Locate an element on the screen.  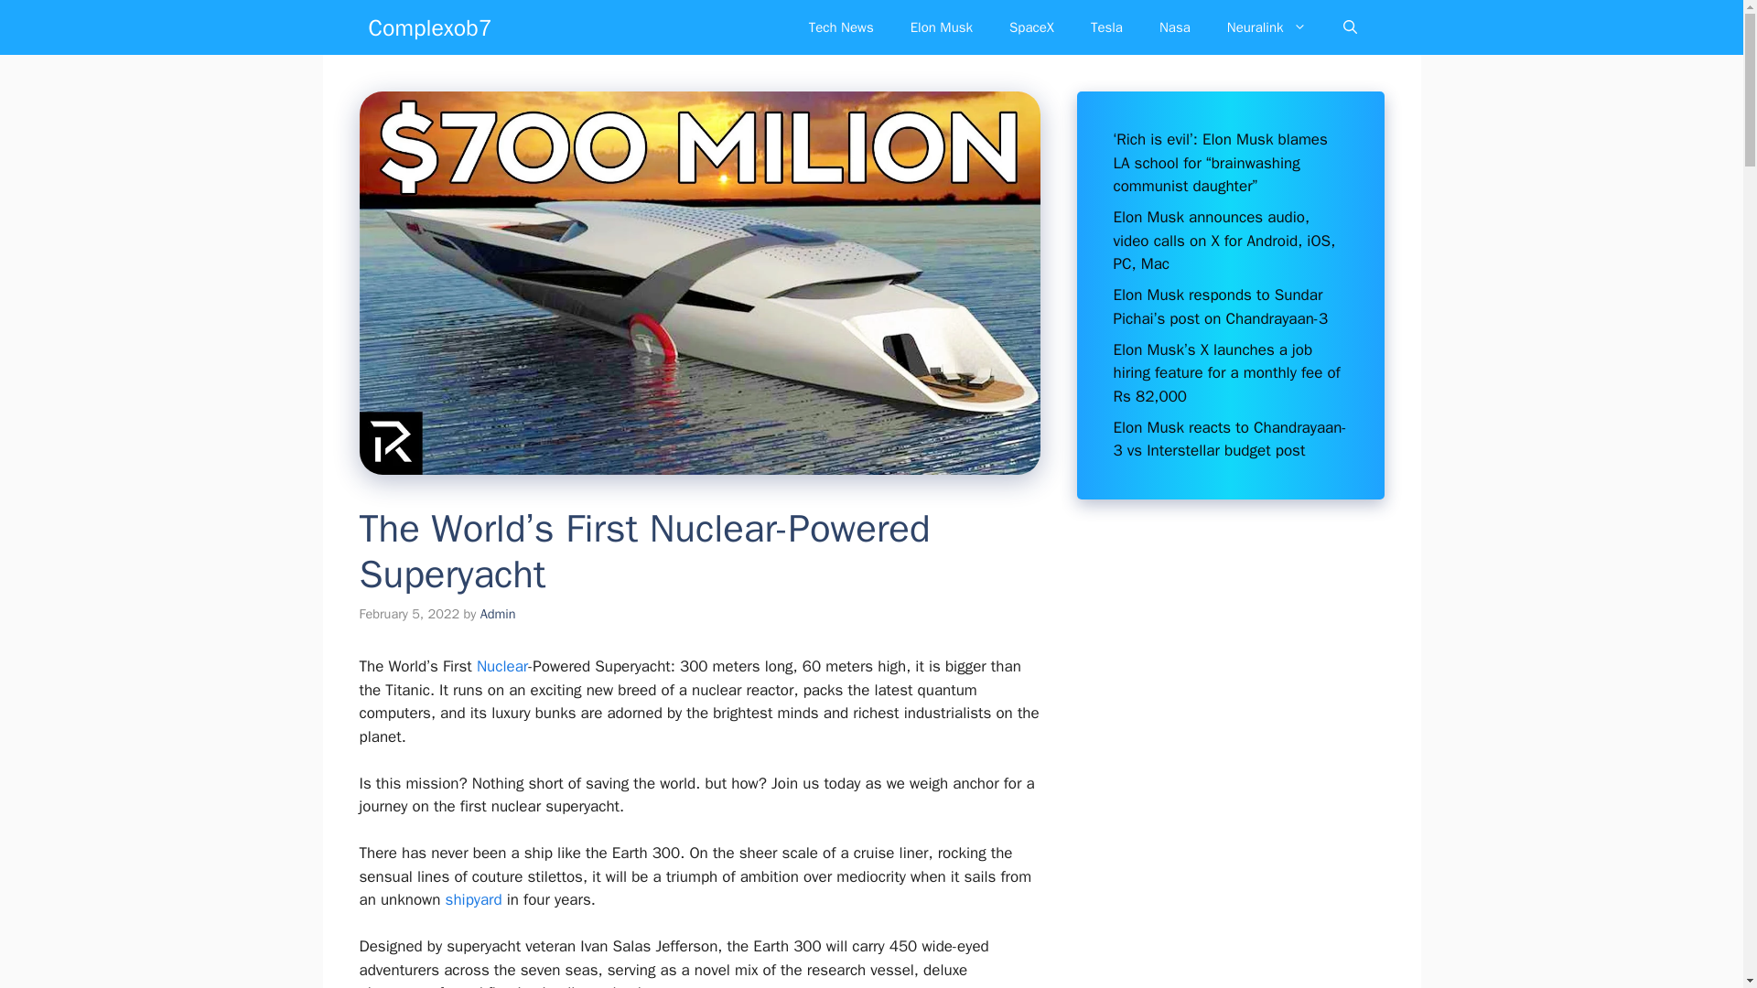
Admin is located at coordinates (498, 614).